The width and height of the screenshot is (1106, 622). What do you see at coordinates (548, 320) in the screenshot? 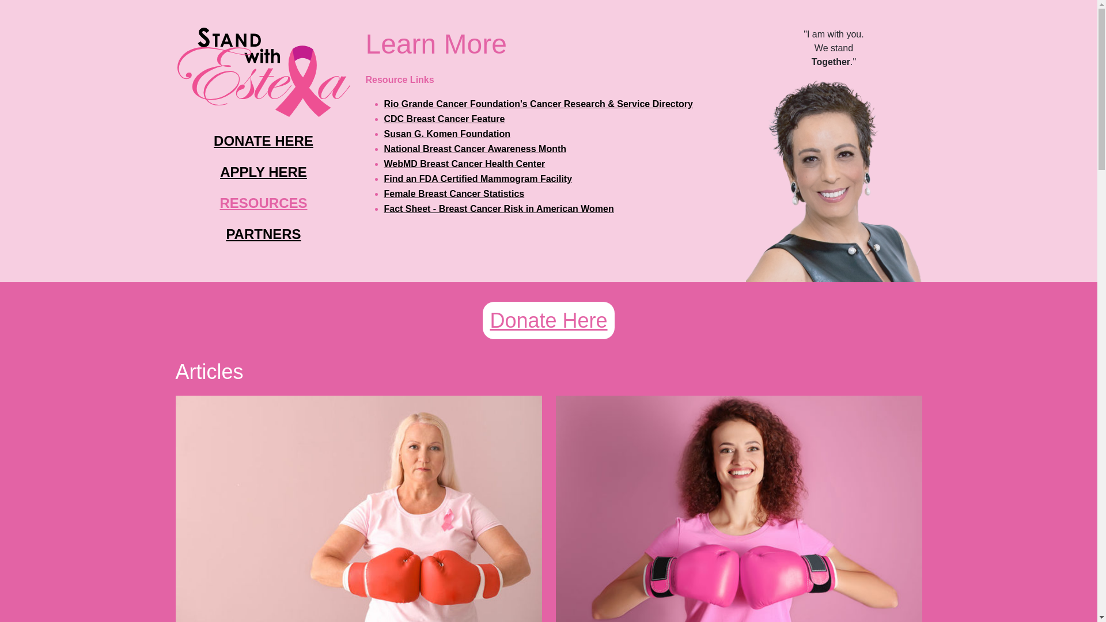
I see `Donate Here` at bounding box center [548, 320].